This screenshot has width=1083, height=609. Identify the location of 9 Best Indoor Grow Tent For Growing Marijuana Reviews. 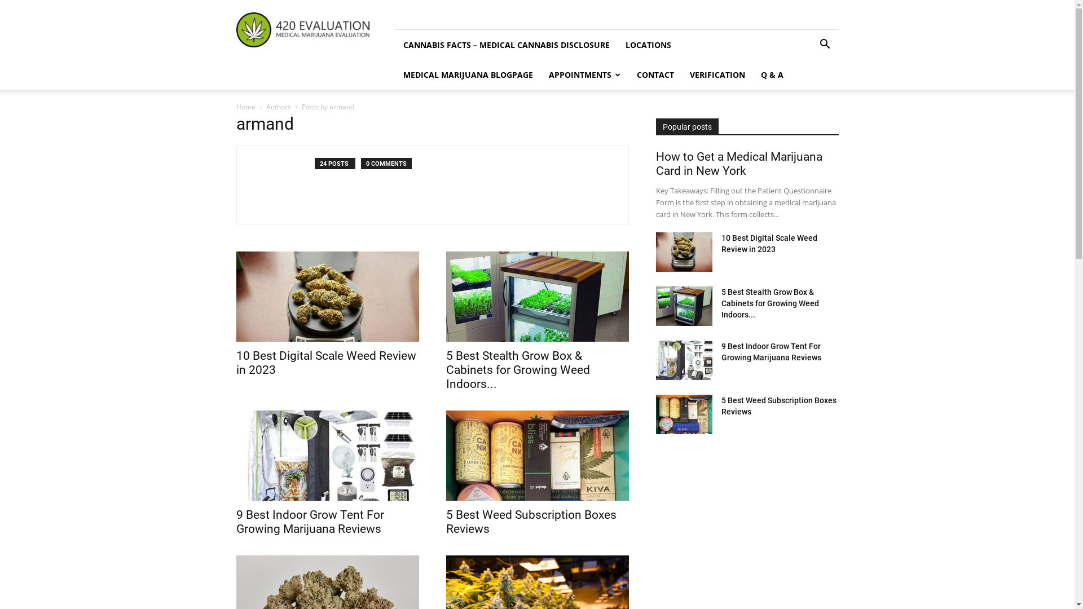
(684, 360).